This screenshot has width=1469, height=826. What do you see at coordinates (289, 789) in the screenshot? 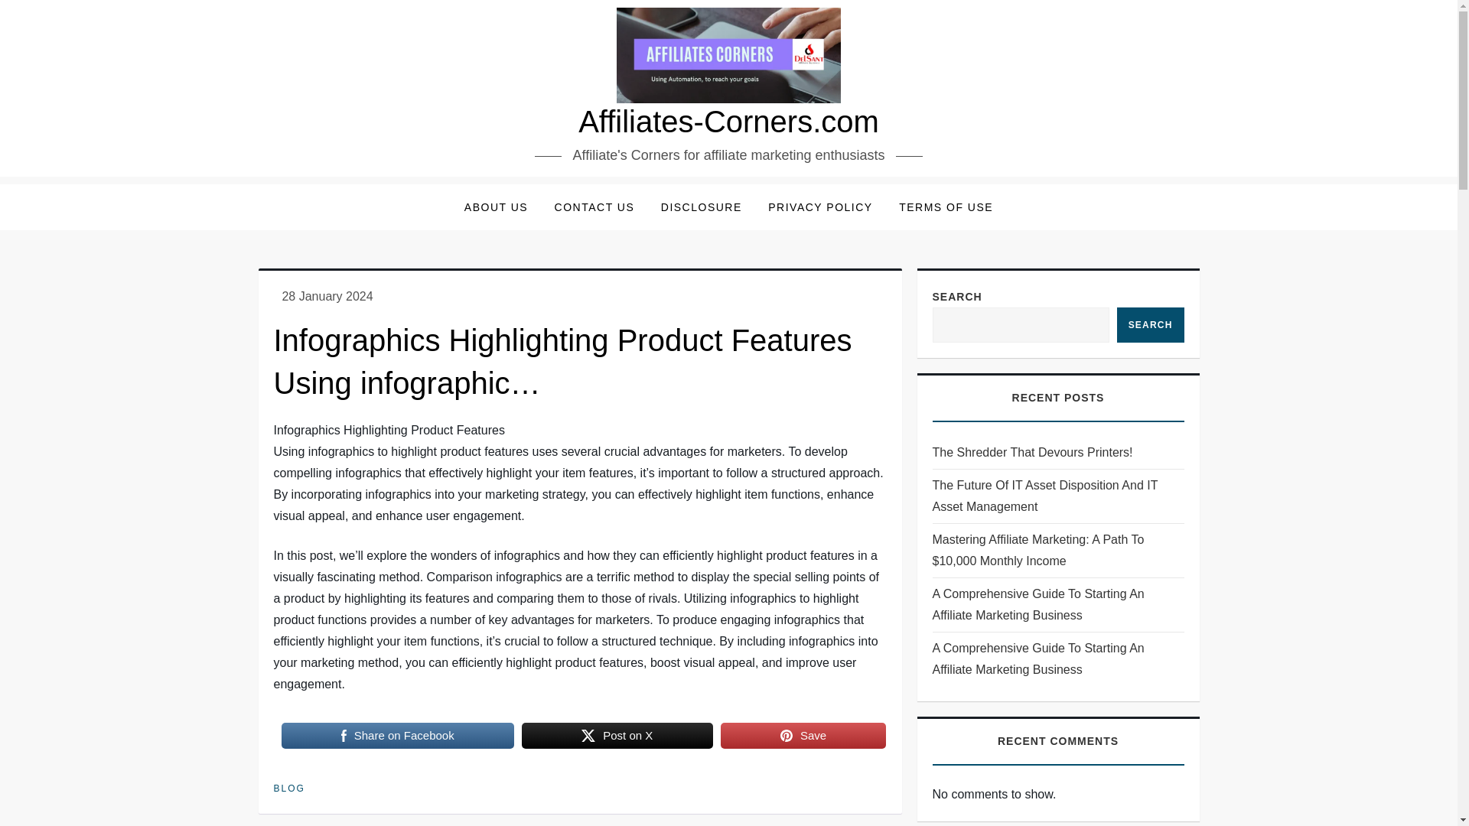
I see `BLOG` at bounding box center [289, 789].